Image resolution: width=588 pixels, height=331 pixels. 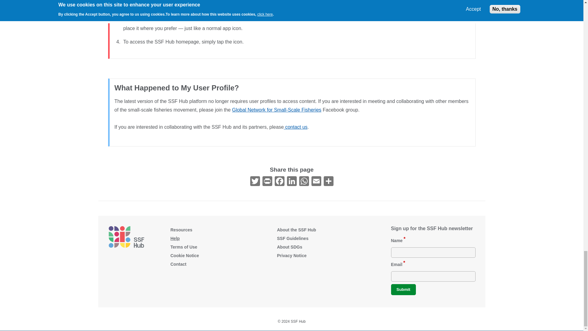 I want to click on Home, so click(x=126, y=237).